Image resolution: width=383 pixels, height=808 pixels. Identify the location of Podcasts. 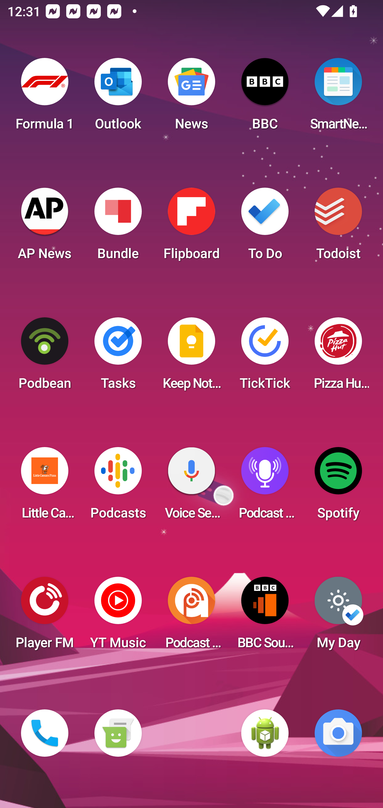
(118, 486).